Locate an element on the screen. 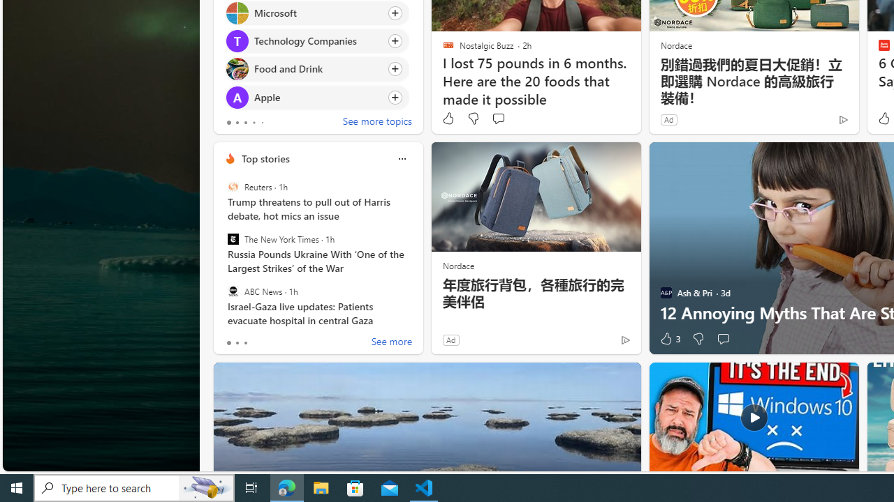 The height and width of the screenshot is (502, 894). Reuters is located at coordinates (233, 187).